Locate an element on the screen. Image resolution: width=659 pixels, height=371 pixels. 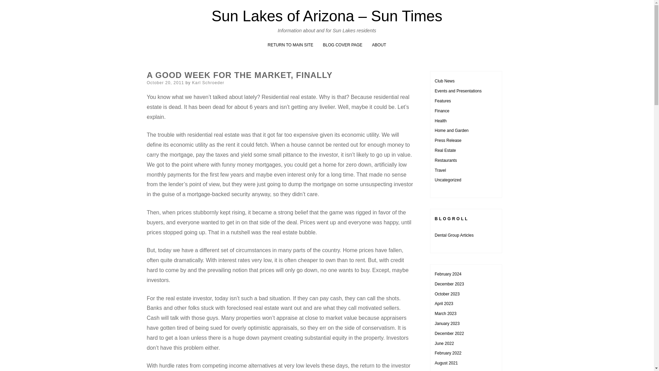
Events and Presentations is located at coordinates (458, 91).